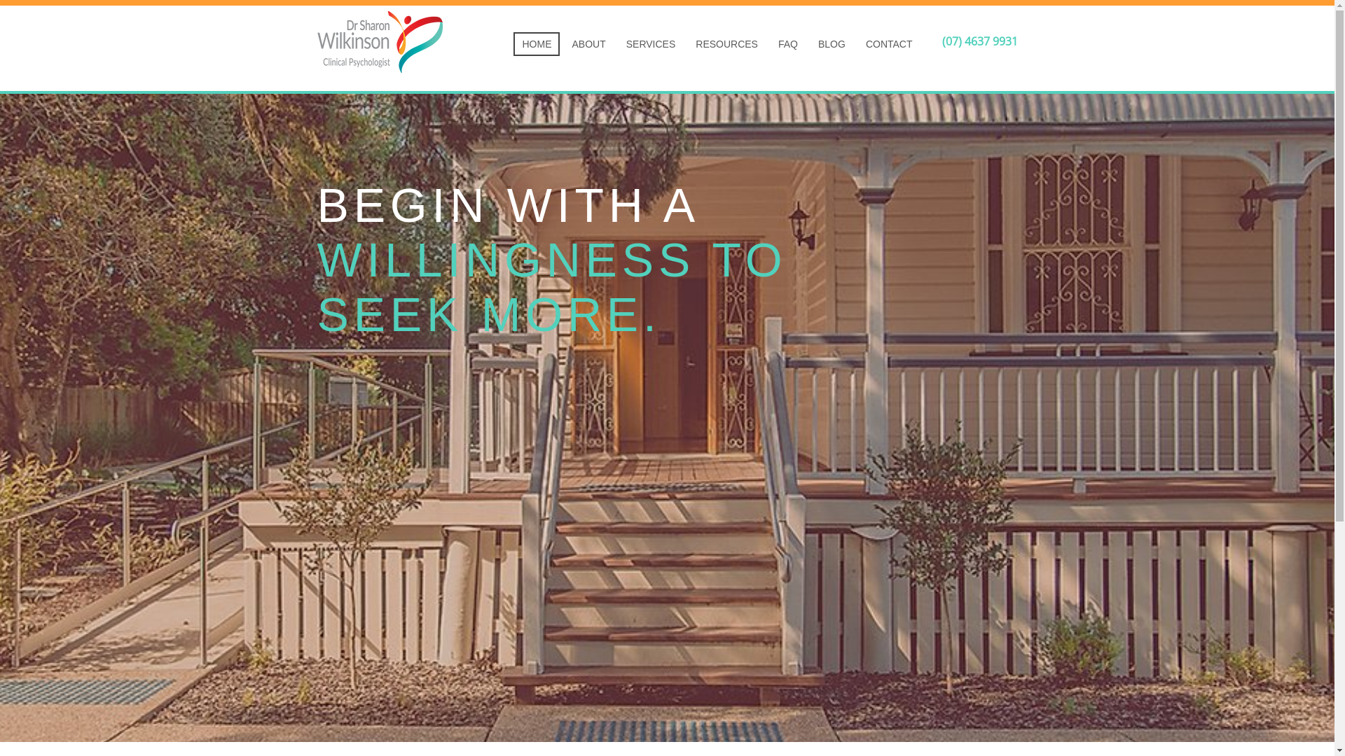 The width and height of the screenshot is (1345, 756). Describe the element at coordinates (832, 44) in the screenshot. I see `BLOG` at that location.